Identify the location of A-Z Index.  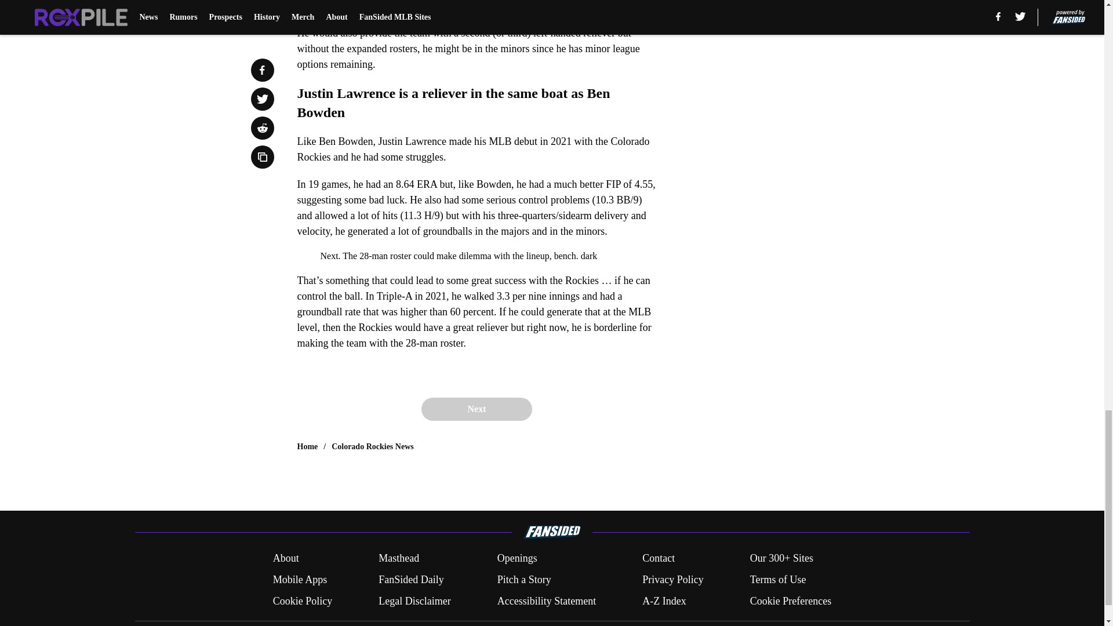
(663, 600).